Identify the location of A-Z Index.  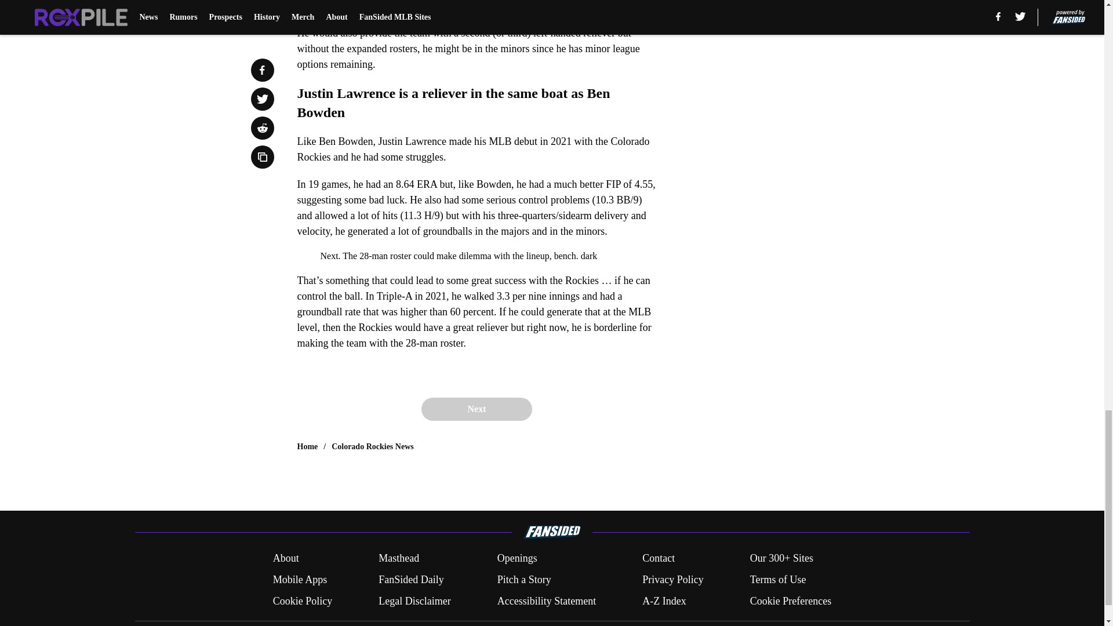
(663, 600).